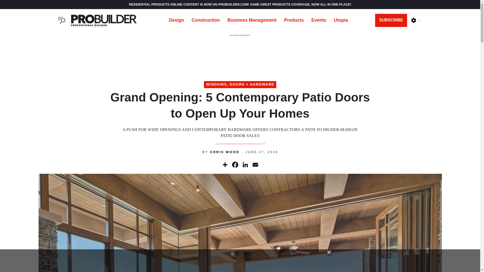  I want to click on Utopia, so click(341, 20).